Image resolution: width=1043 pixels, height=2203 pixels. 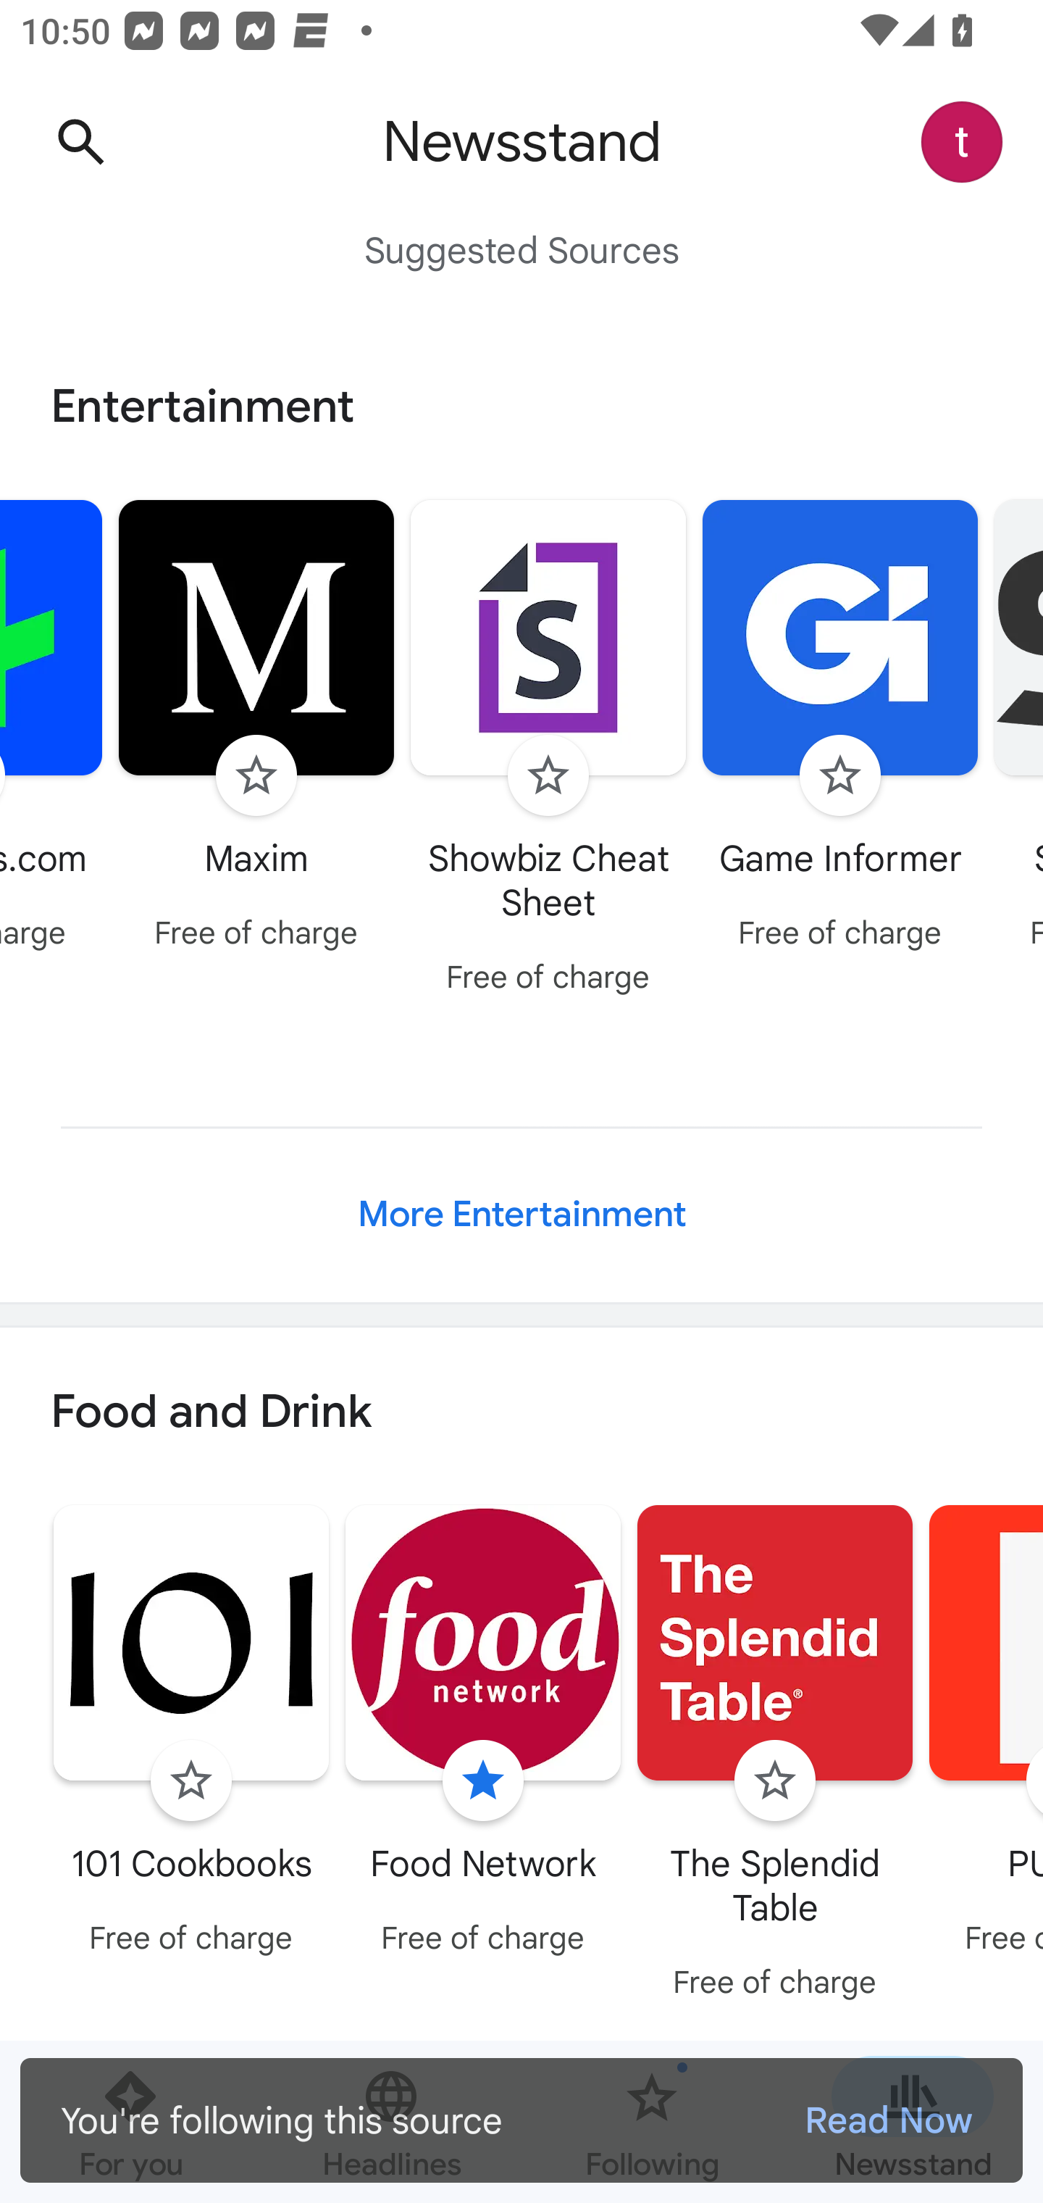 What do you see at coordinates (548, 775) in the screenshot?
I see `Follow` at bounding box center [548, 775].